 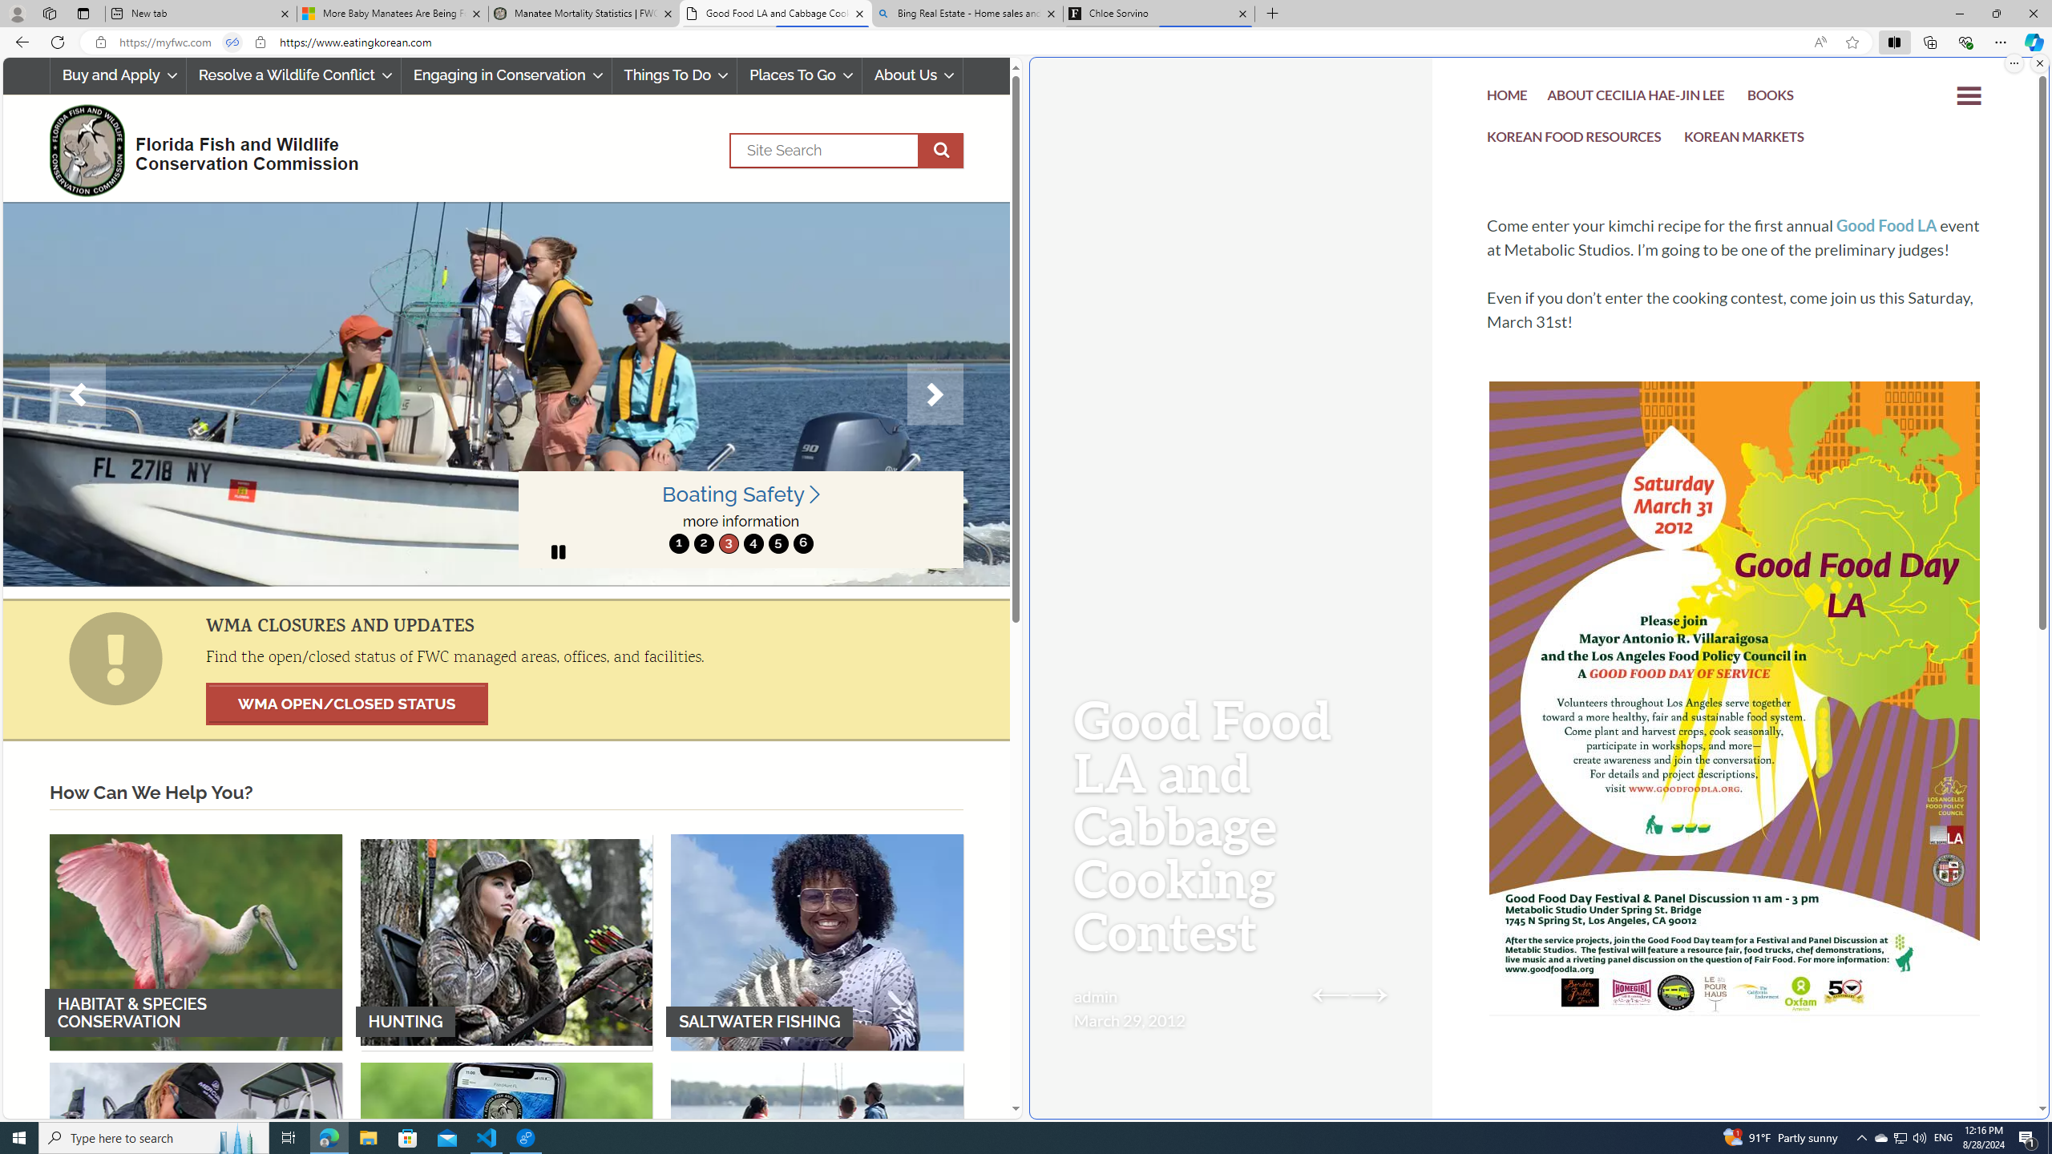 What do you see at coordinates (196, 1170) in the screenshot?
I see `FRESHWATER FISHING` at bounding box center [196, 1170].